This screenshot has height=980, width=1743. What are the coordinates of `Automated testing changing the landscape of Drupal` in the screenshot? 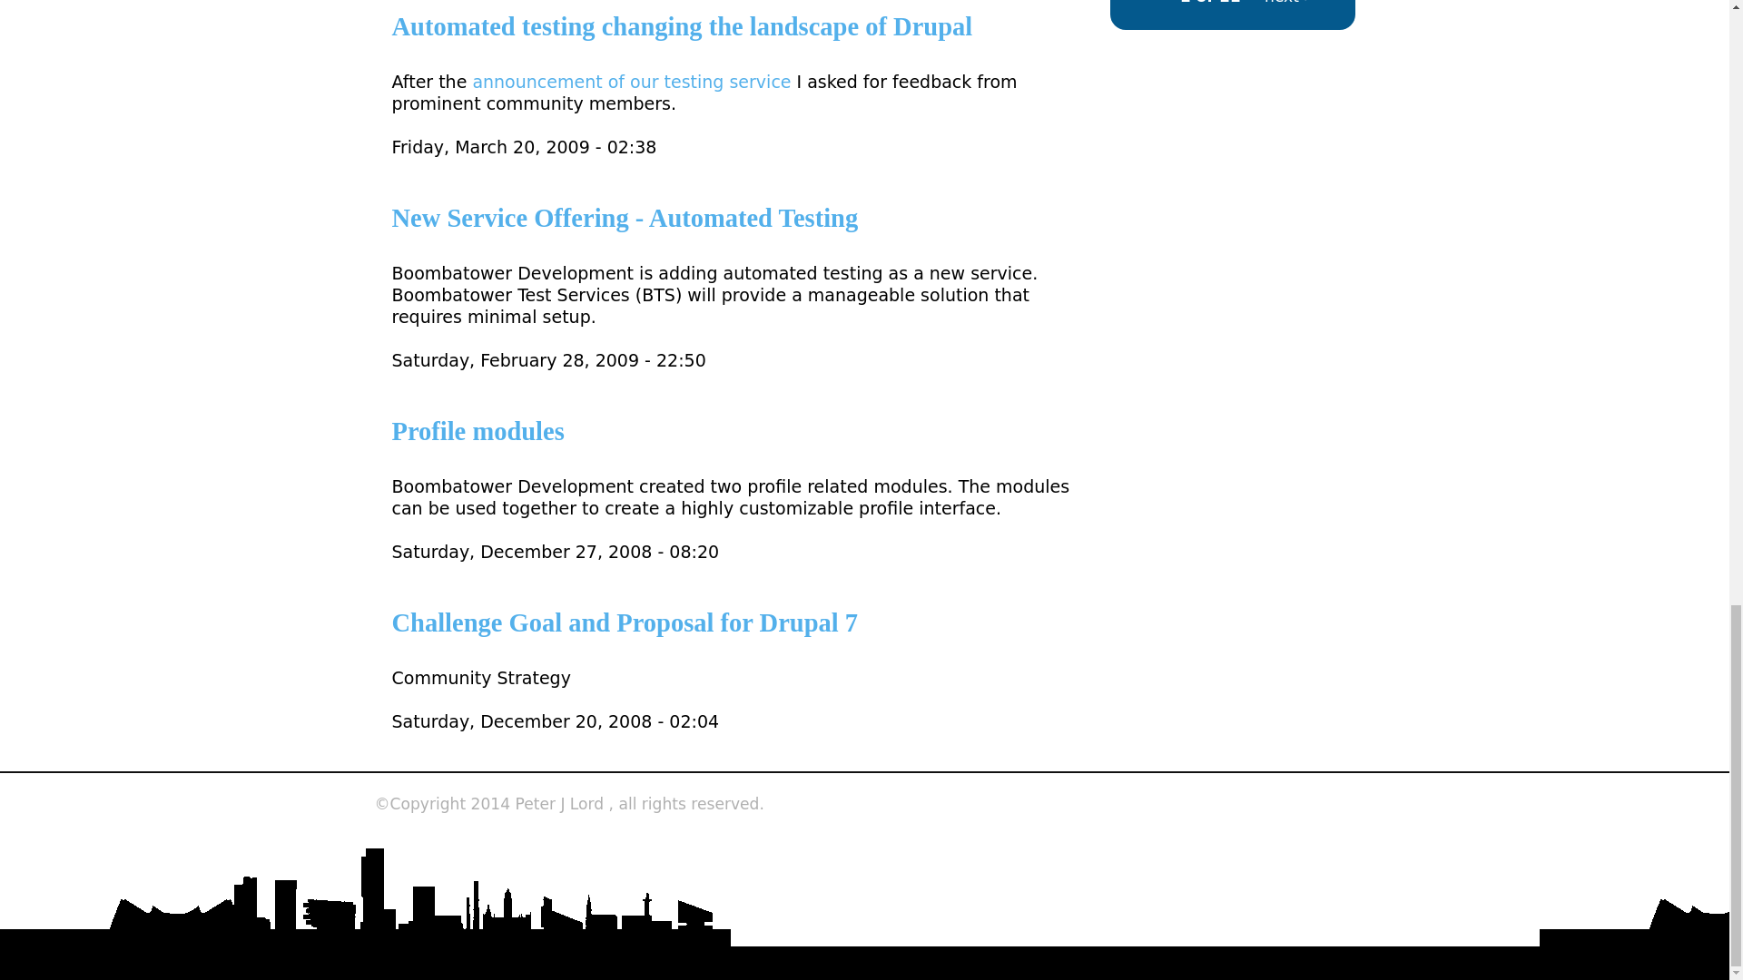 It's located at (683, 27).